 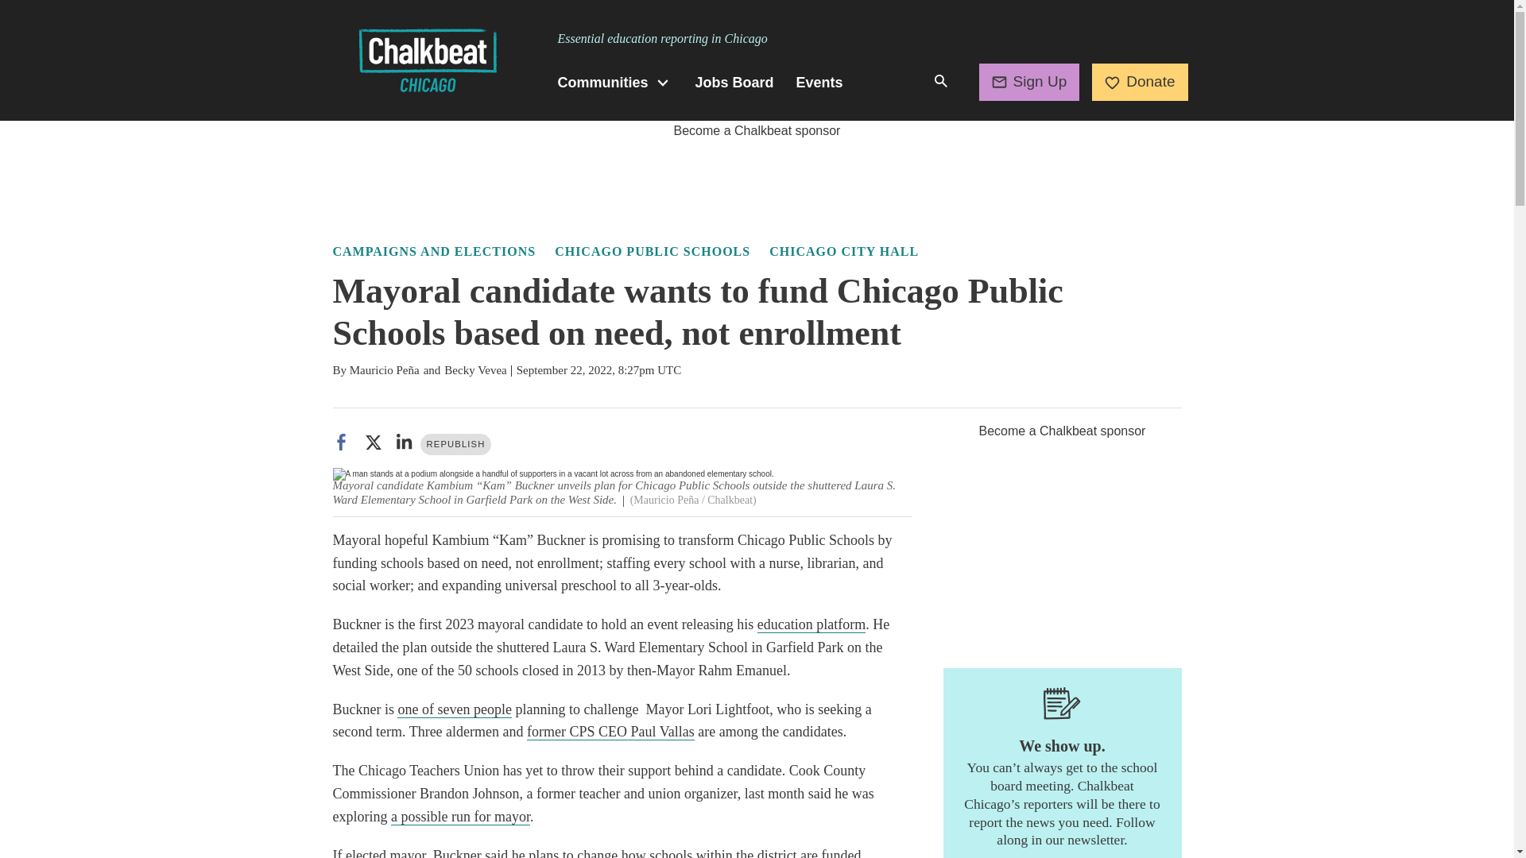 I want to click on CHICAGO PUBLIC SCHOOLS, so click(x=653, y=251).